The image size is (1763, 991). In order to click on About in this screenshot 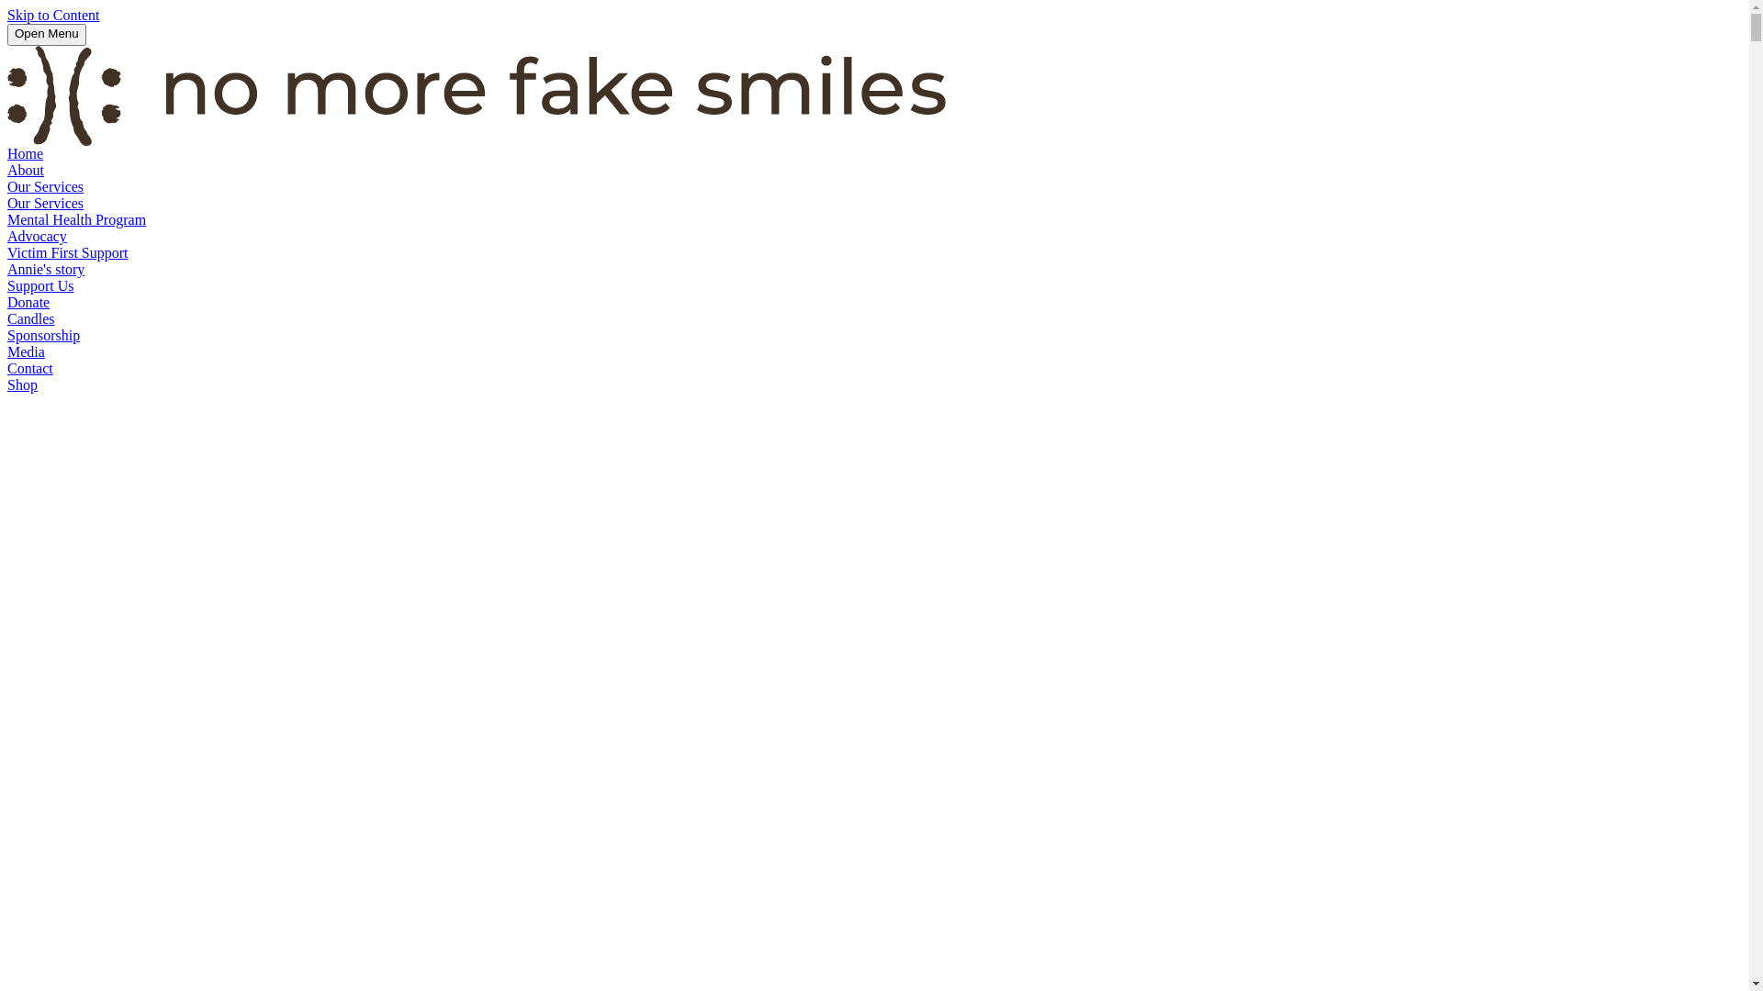, I will do `click(26, 171)`.